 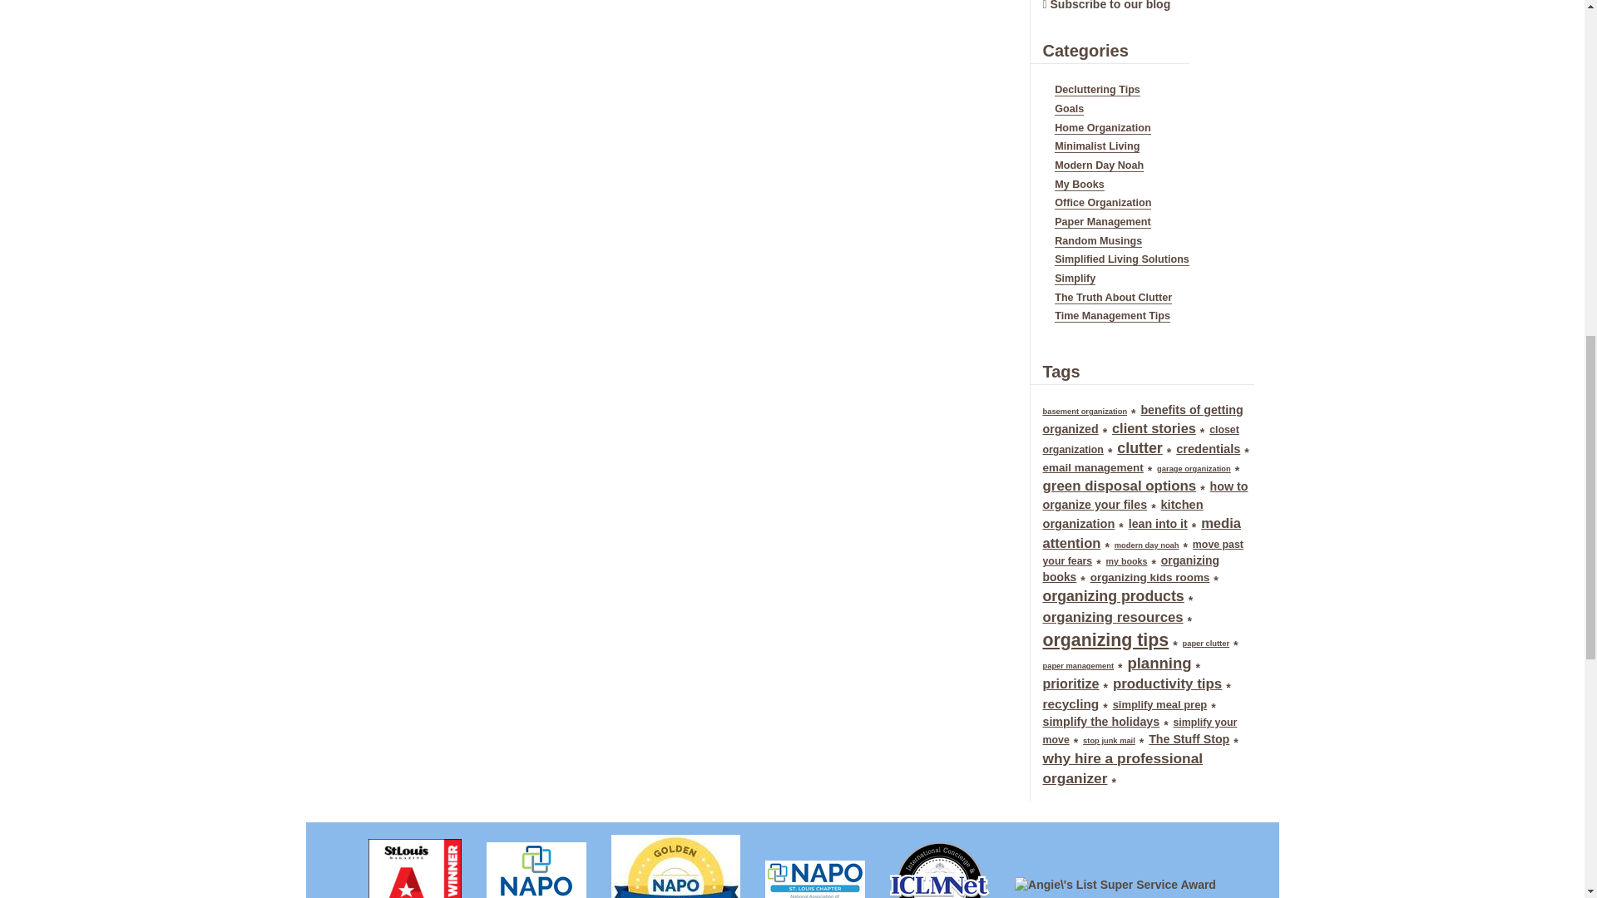 I want to click on Random Musings, so click(x=1098, y=241).